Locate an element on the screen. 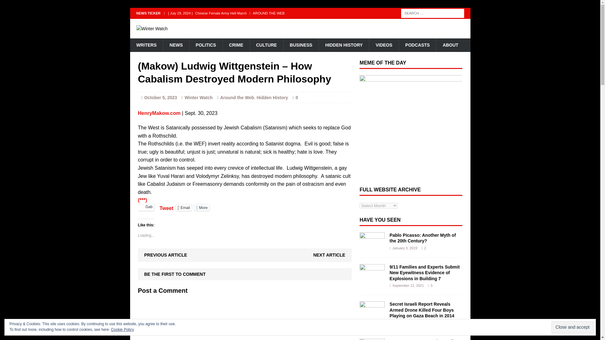 Image resolution: width=605 pixels, height=340 pixels. October 5, 2023 is located at coordinates (161, 98).